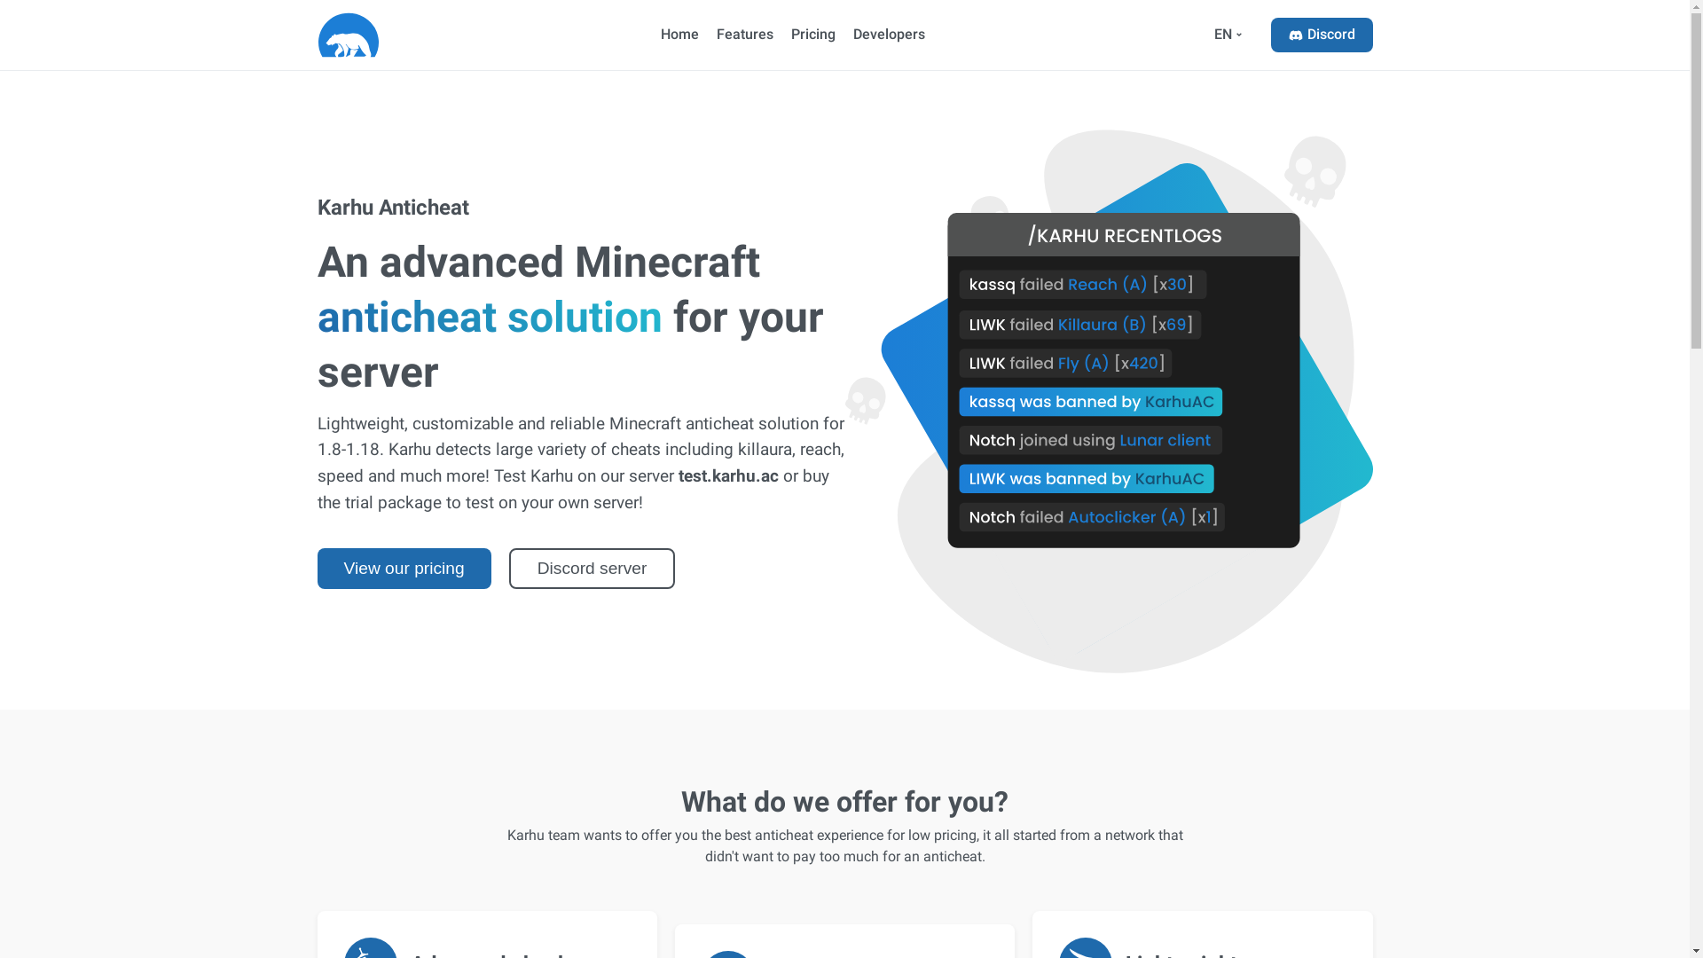  What do you see at coordinates (679, 35) in the screenshot?
I see `Home` at bounding box center [679, 35].